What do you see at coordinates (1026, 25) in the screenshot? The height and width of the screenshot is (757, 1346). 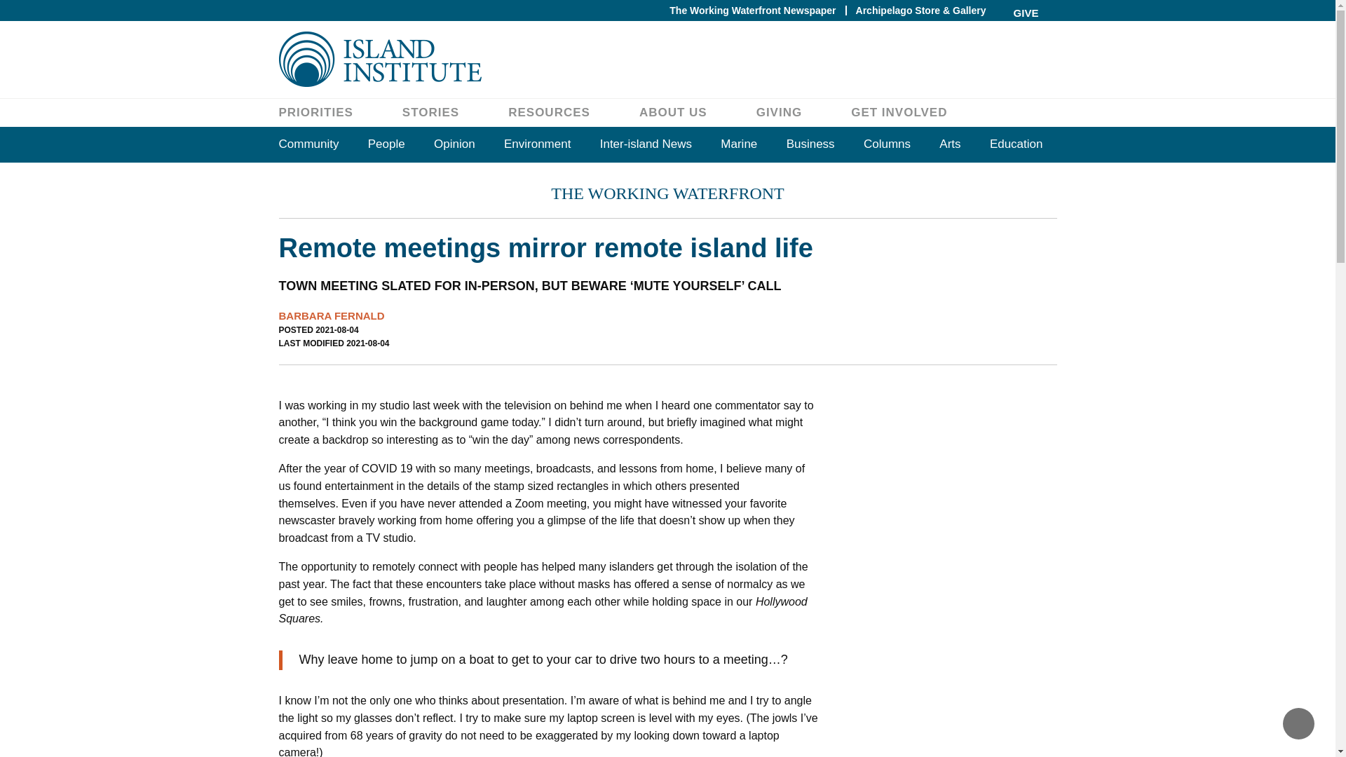 I see `GIVE TODAY!` at bounding box center [1026, 25].